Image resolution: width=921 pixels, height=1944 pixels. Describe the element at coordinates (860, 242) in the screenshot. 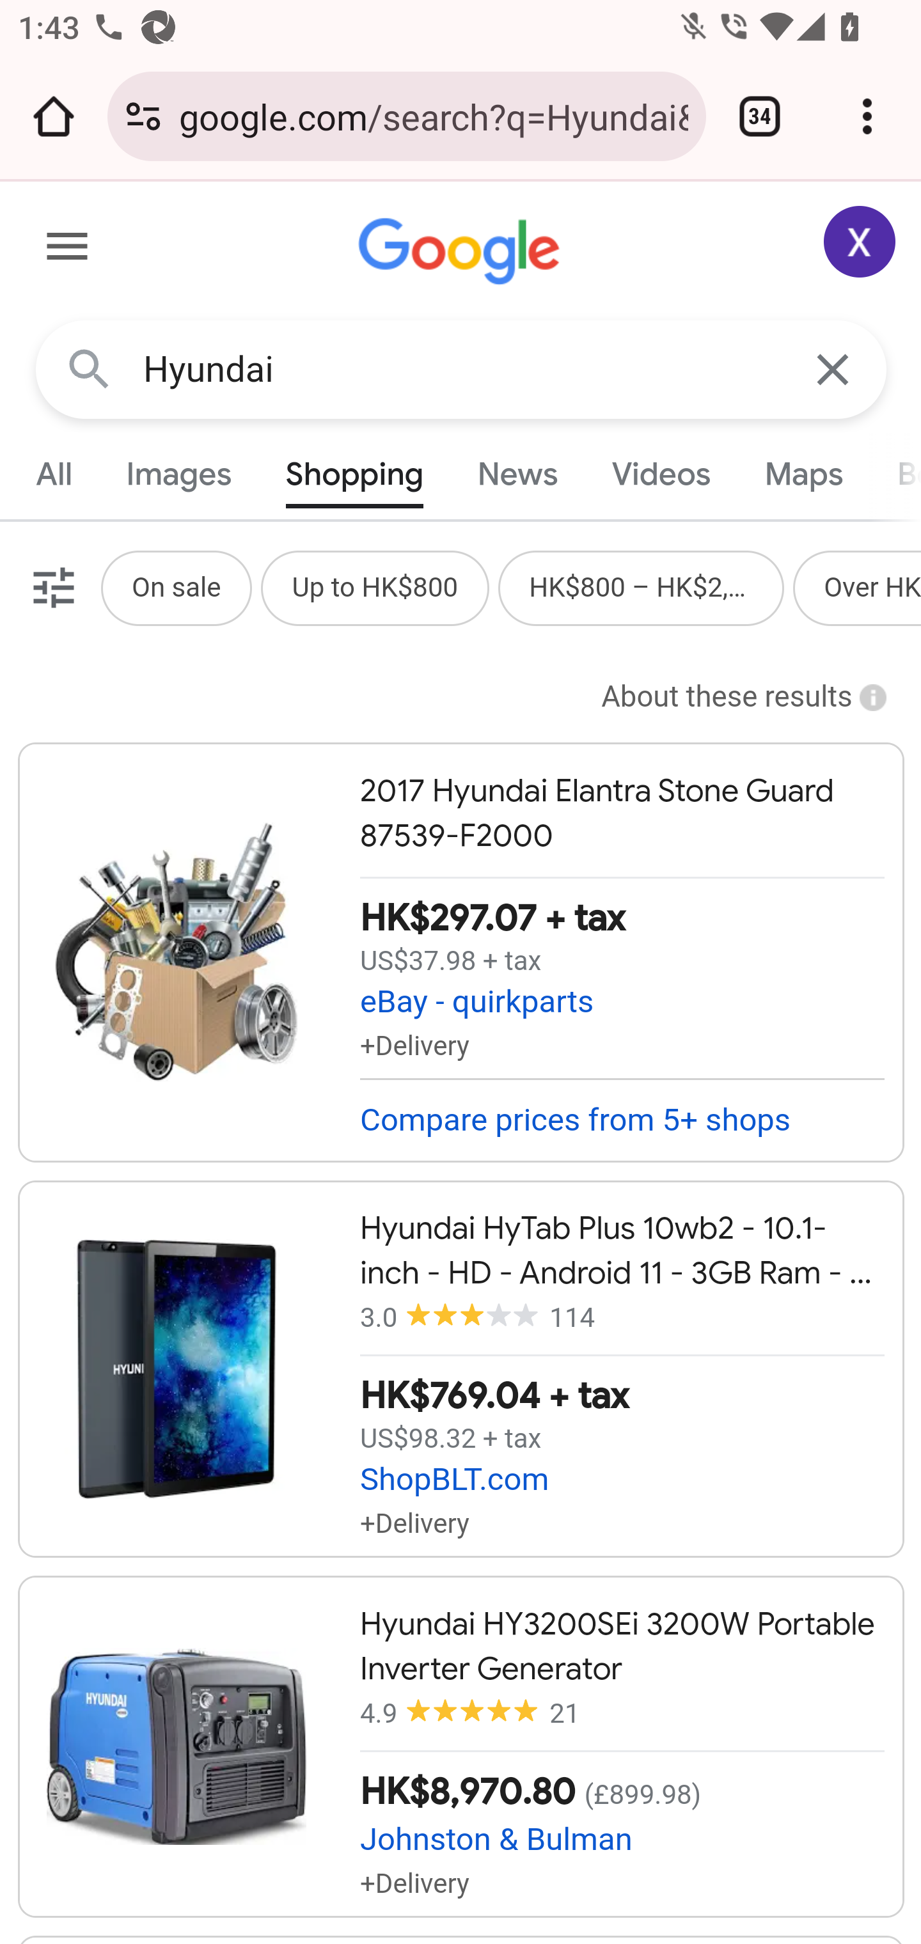

I see `Google Account: Xiaoran (zxrappiumtest@gmail.com)` at that location.